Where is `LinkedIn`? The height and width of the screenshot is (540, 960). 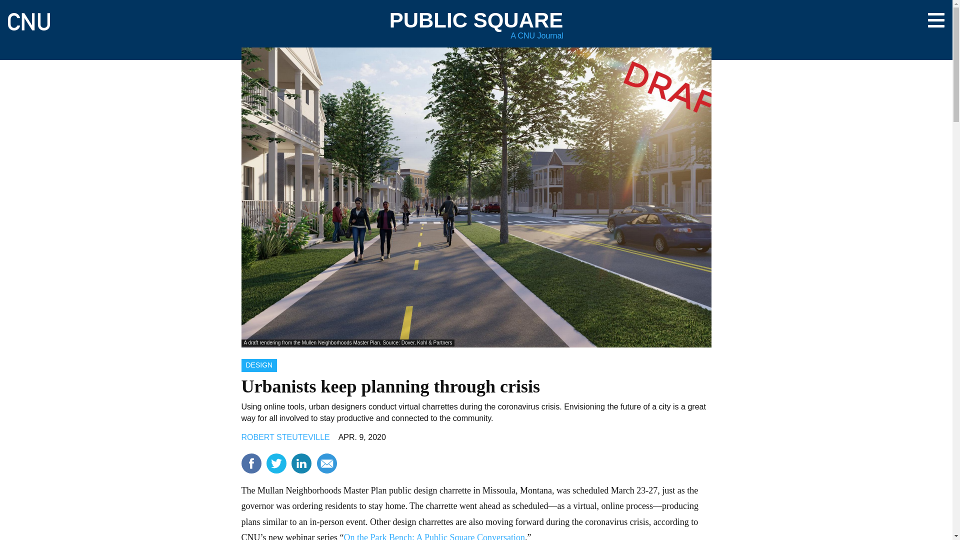 LinkedIn is located at coordinates (301, 463).